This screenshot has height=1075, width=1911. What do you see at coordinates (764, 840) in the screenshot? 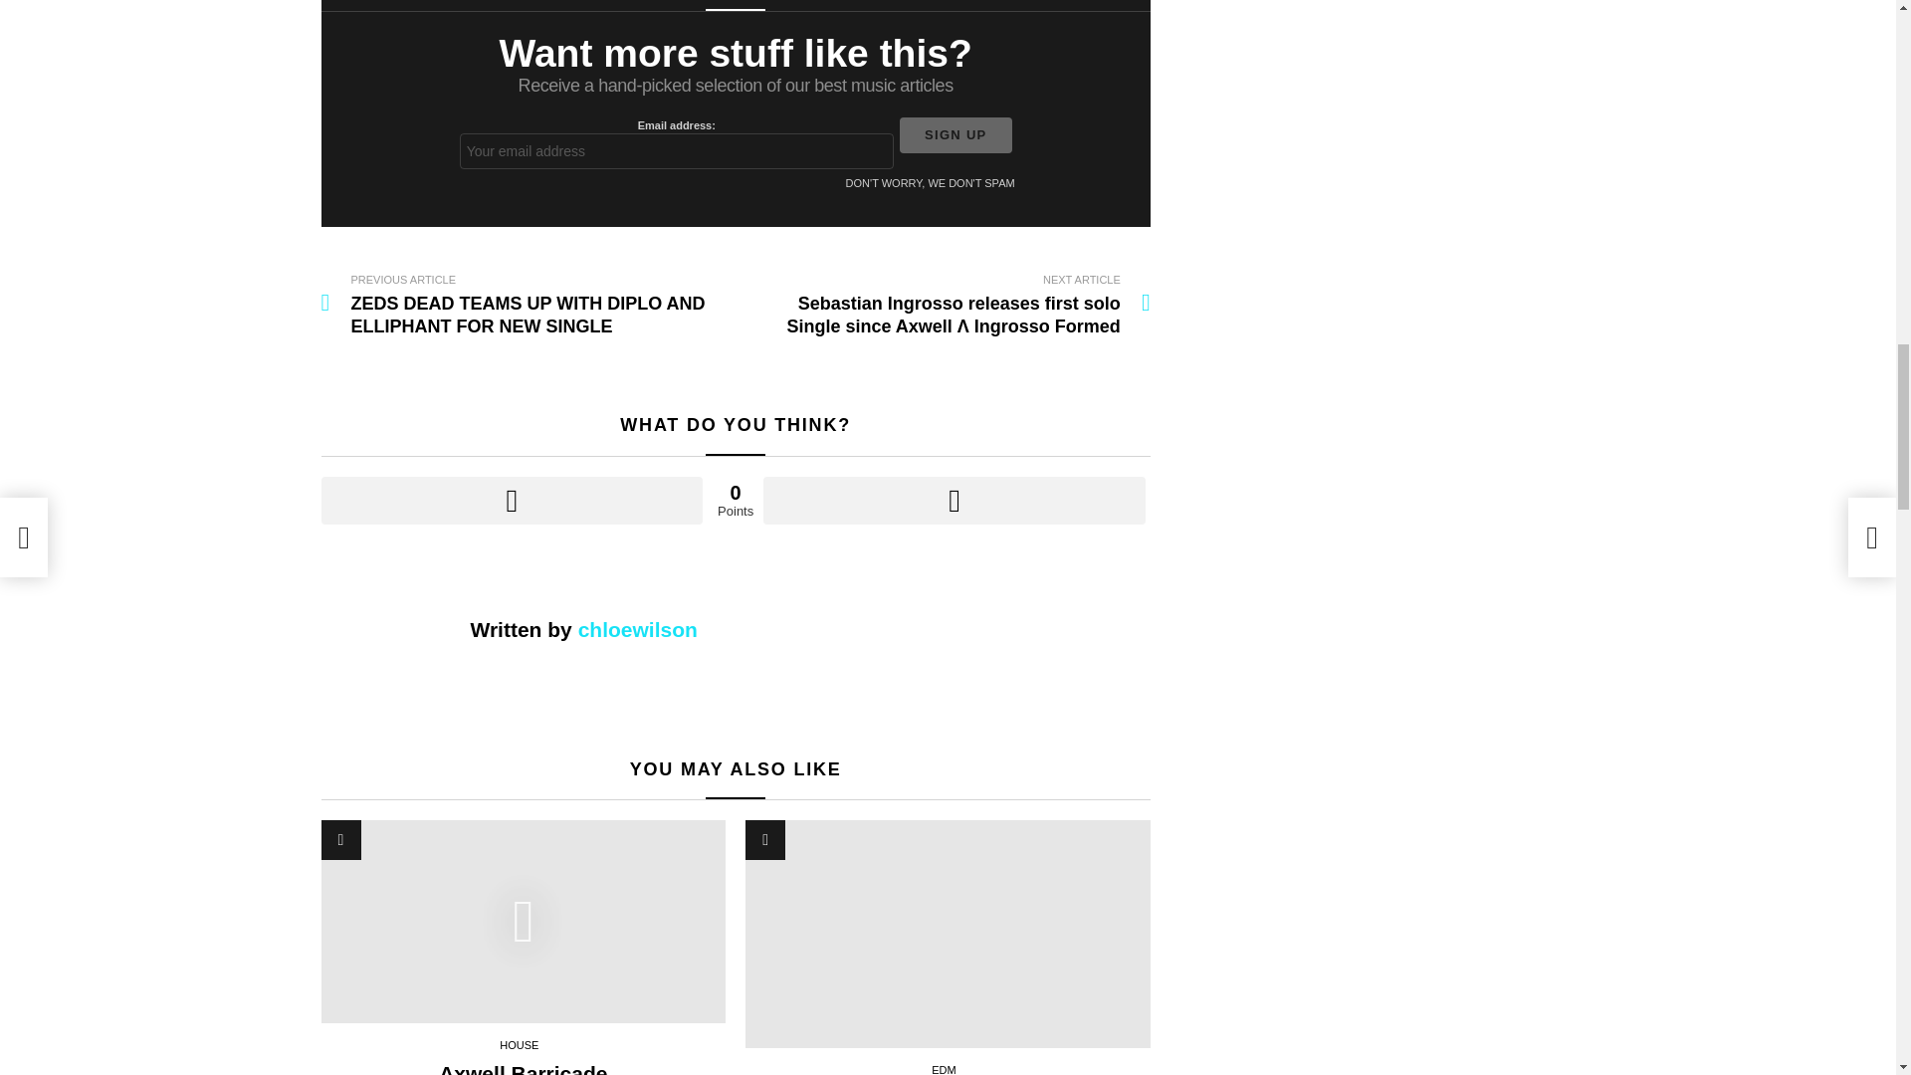
I see `Hot` at bounding box center [764, 840].